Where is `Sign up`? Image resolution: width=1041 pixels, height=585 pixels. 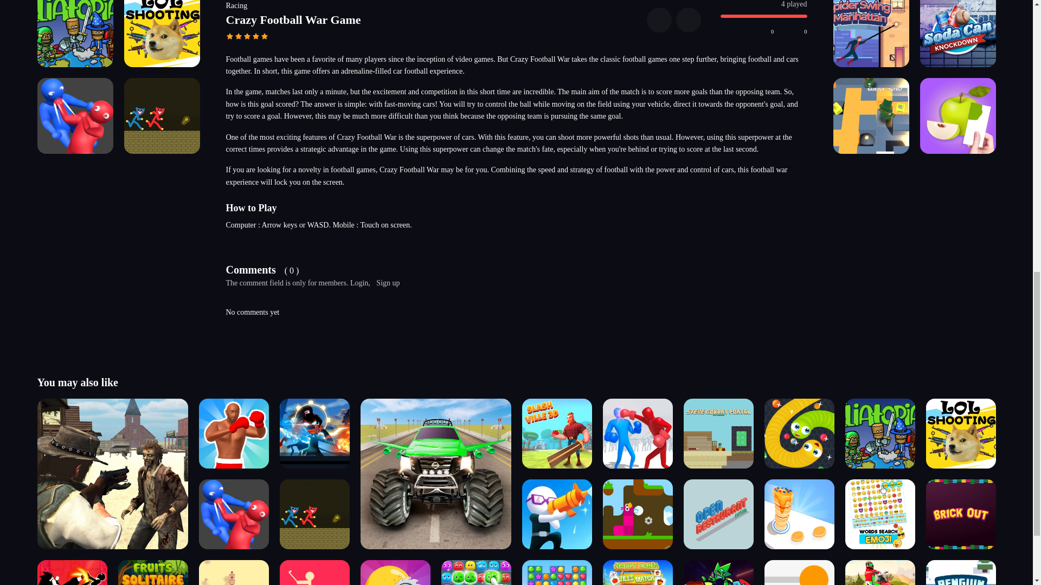
Sign up is located at coordinates (388, 283).